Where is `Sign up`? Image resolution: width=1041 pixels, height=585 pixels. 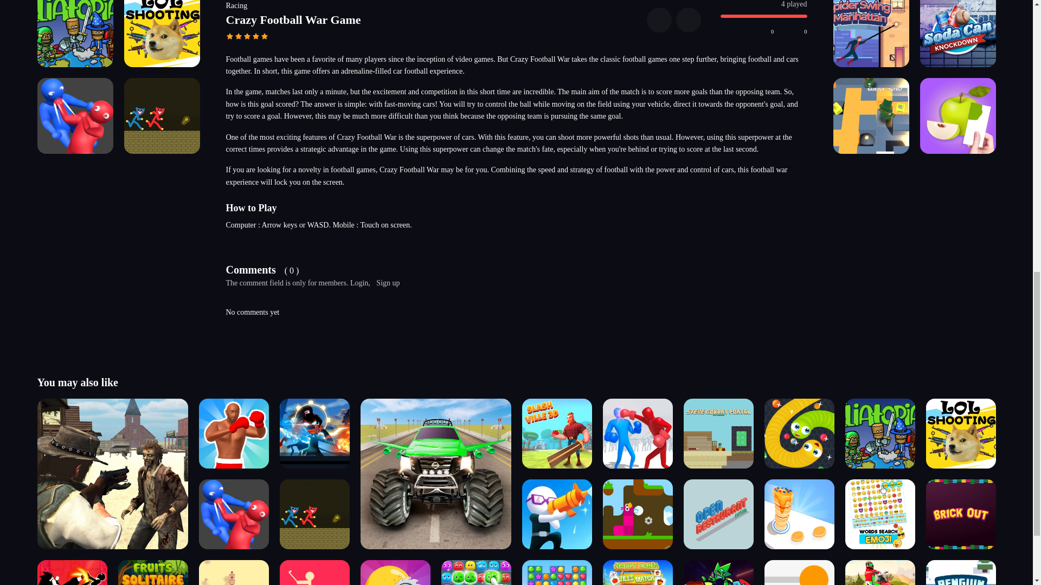
Sign up is located at coordinates (388, 283).